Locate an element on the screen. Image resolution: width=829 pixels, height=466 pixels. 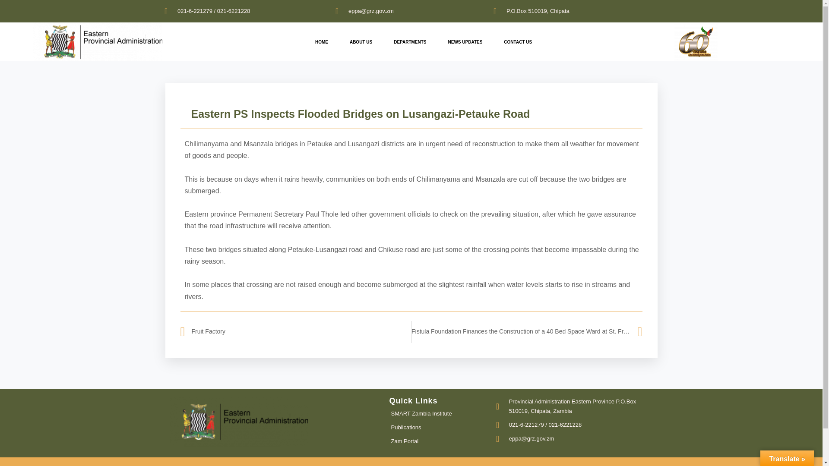
DEPARTMENTS is located at coordinates (410, 41).